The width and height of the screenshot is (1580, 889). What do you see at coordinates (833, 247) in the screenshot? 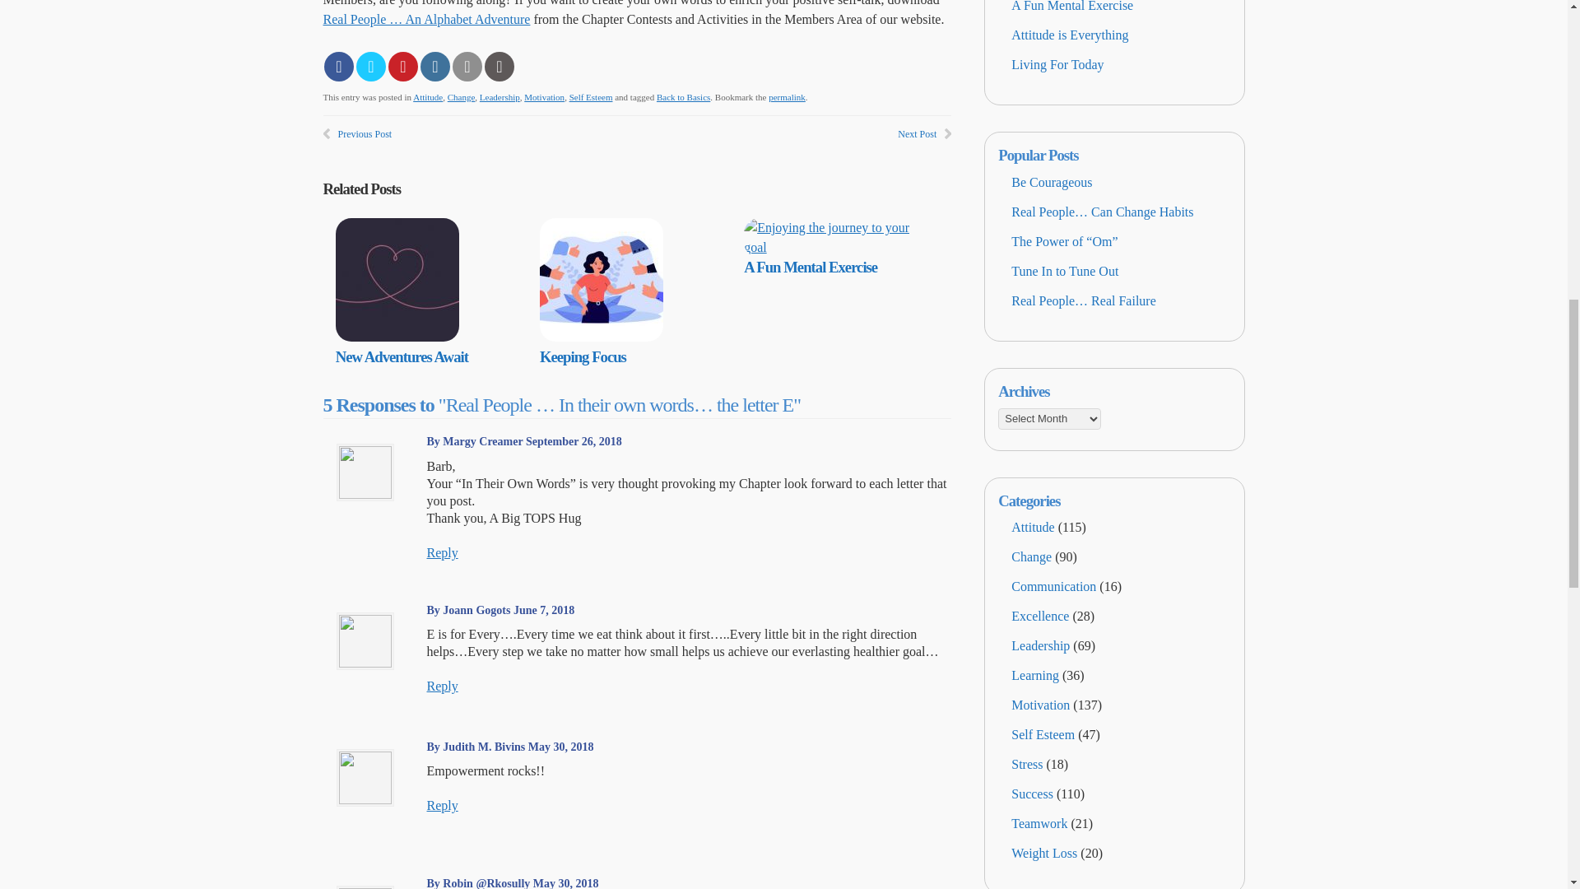
I see `A Fun Mental Exercise` at bounding box center [833, 247].